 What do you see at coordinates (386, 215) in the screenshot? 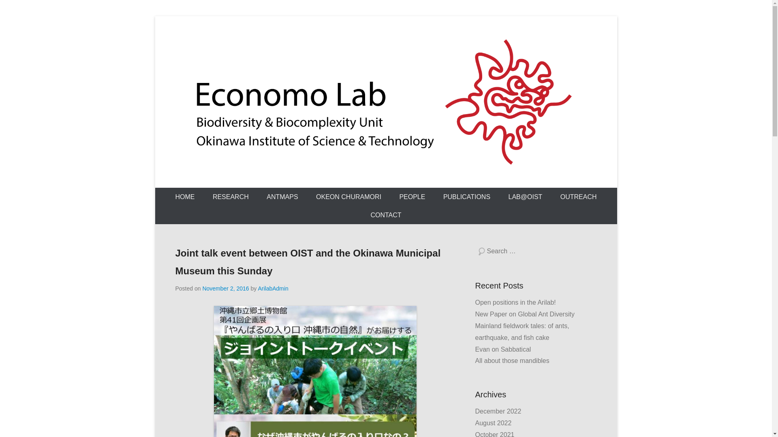
I see `CONTACT` at bounding box center [386, 215].